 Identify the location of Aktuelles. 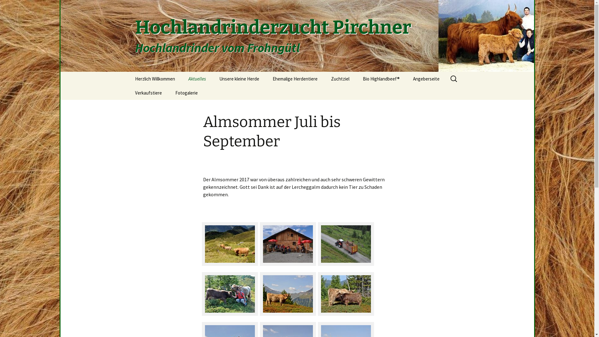
(197, 79).